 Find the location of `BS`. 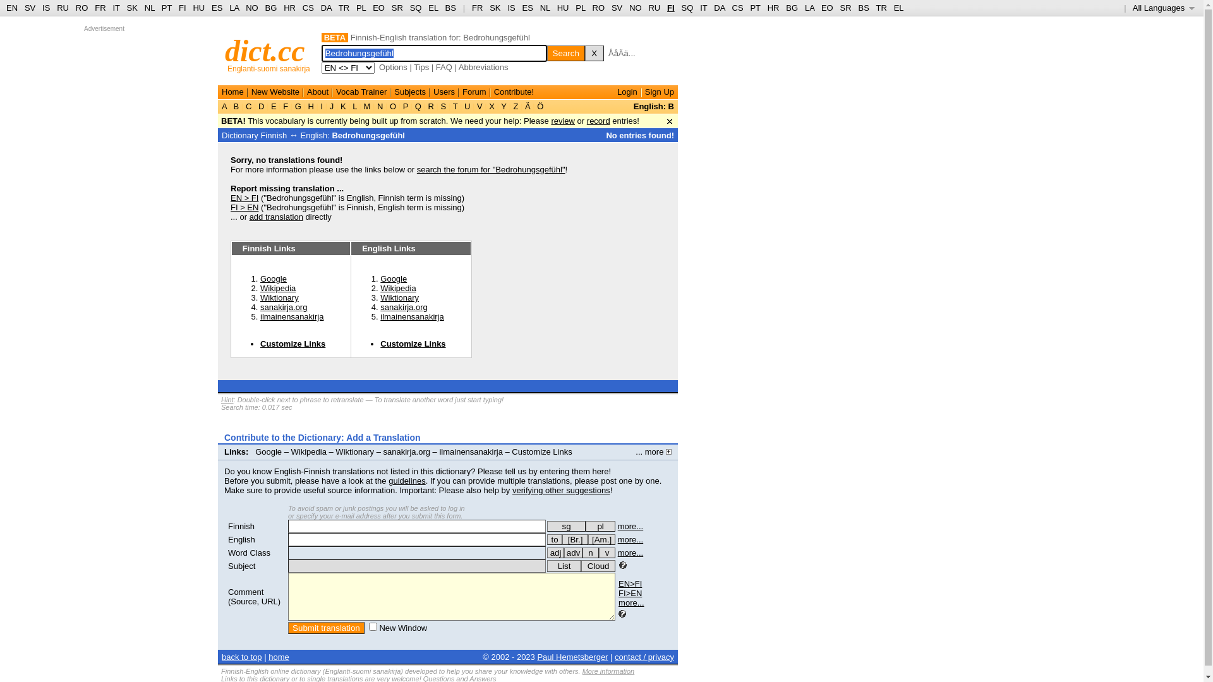

BS is located at coordinates (863, 8).